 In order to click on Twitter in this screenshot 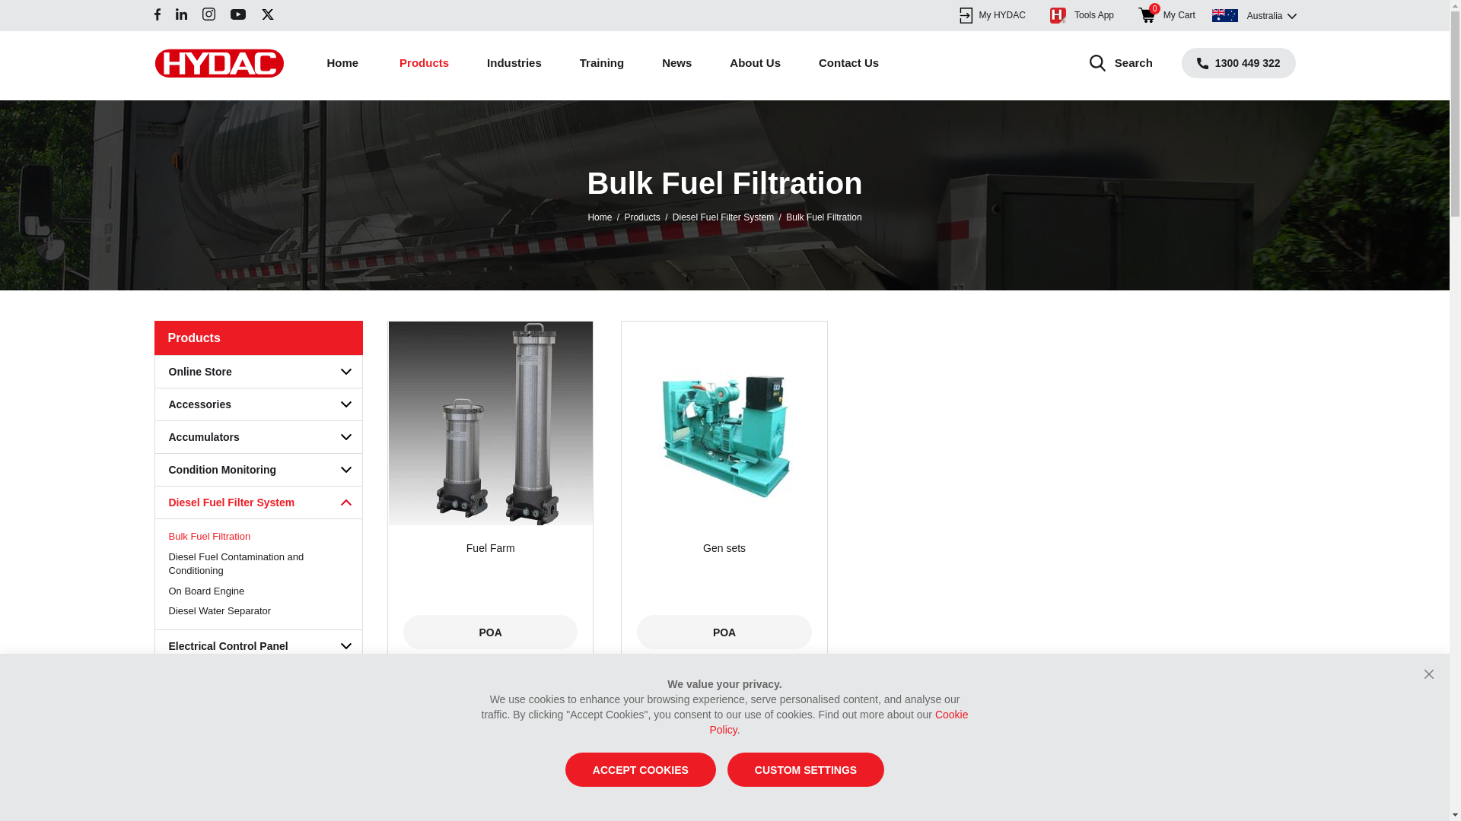, I will do `click(267, 14)`.